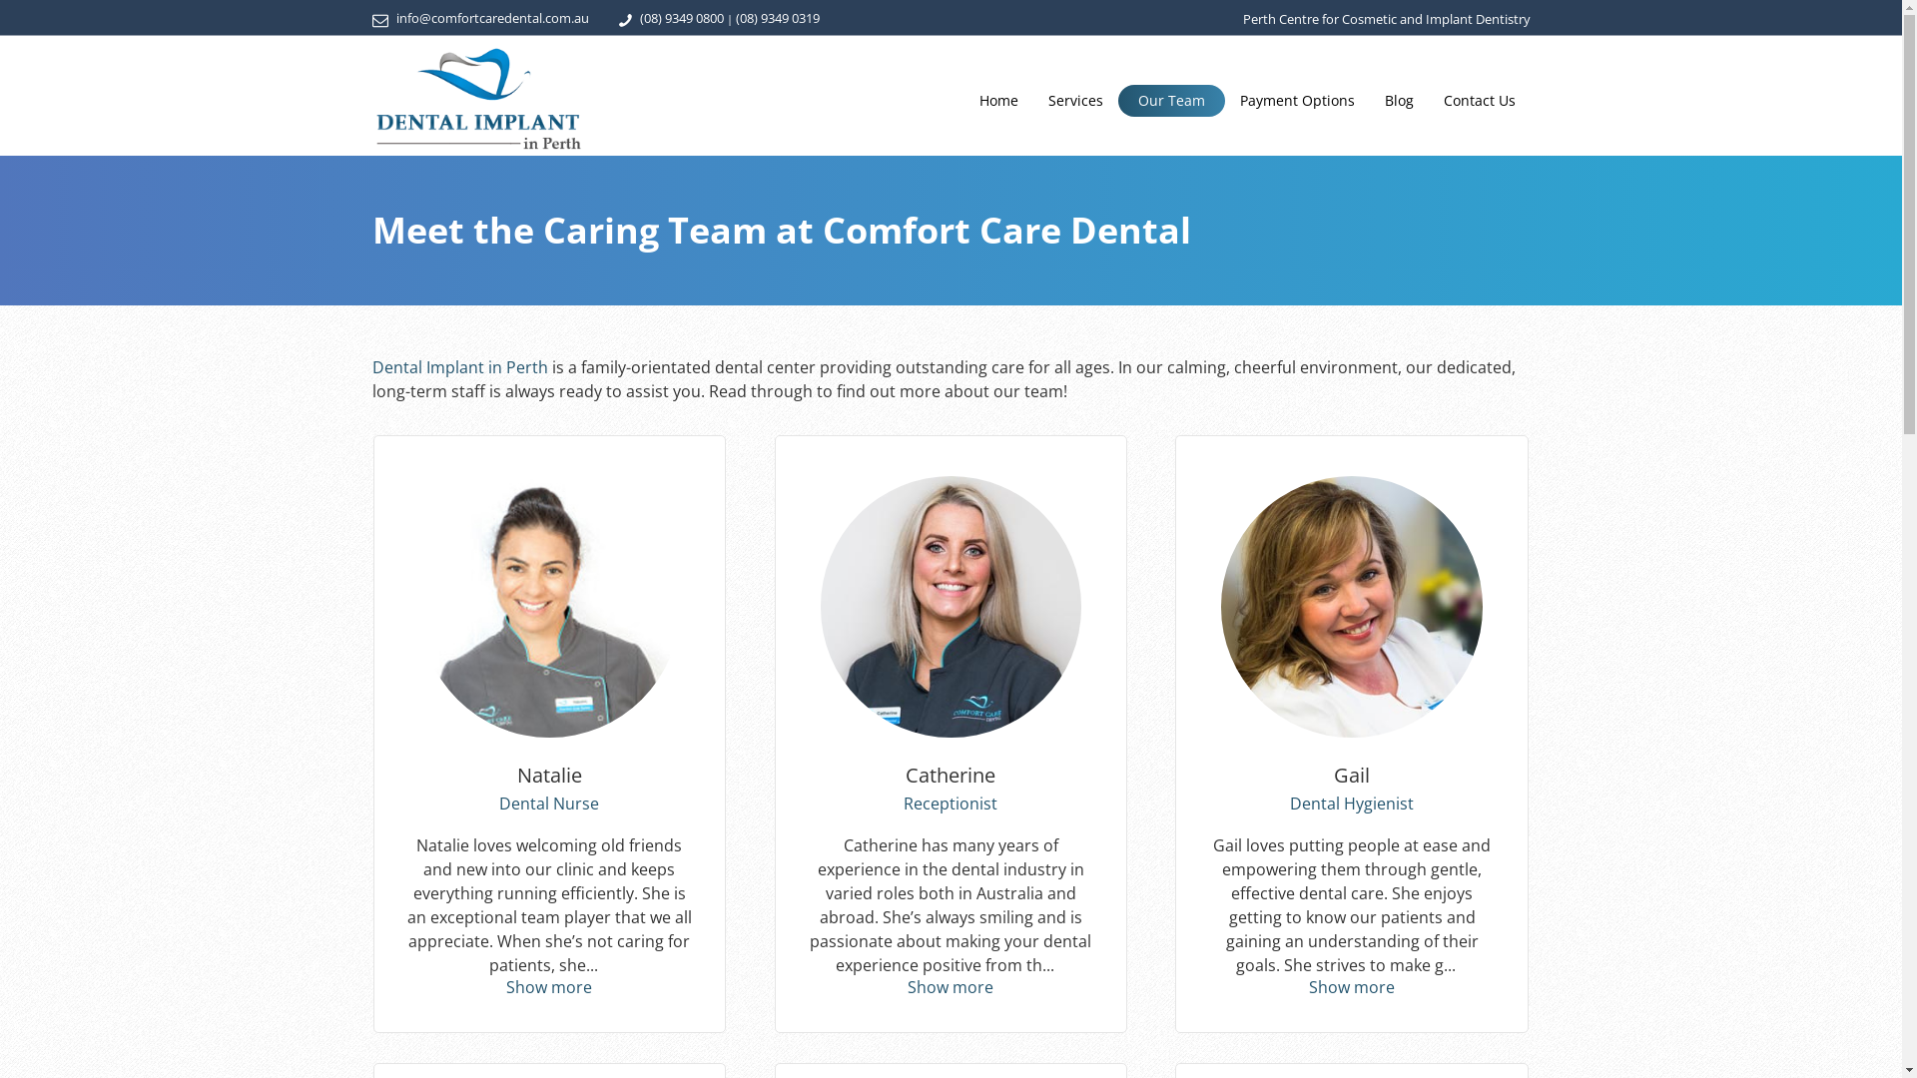 Image resolution: width=1917 pixels, height=1078 pixels. I want to click on Show more, so click(1352, 987).